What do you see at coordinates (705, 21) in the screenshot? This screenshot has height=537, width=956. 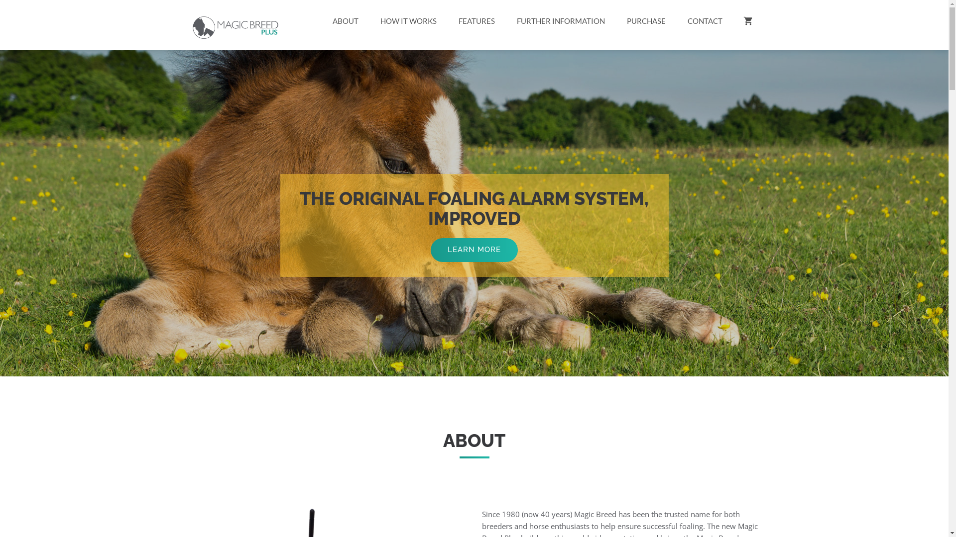 I see `CONTACT` at bounding box center [705, 21].